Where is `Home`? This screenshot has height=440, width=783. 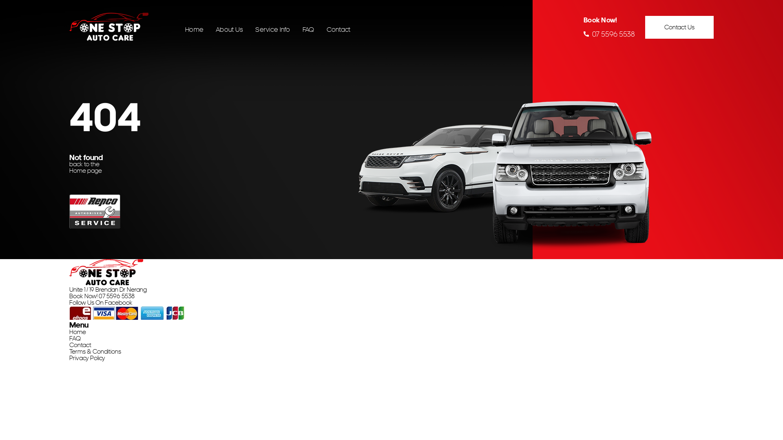 Home is located at coordinates (77, 332).